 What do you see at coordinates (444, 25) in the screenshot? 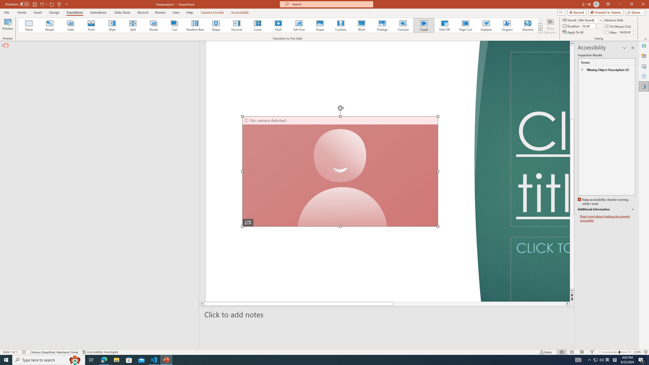
I see `Peel Off` at bounding box center [444, 25].